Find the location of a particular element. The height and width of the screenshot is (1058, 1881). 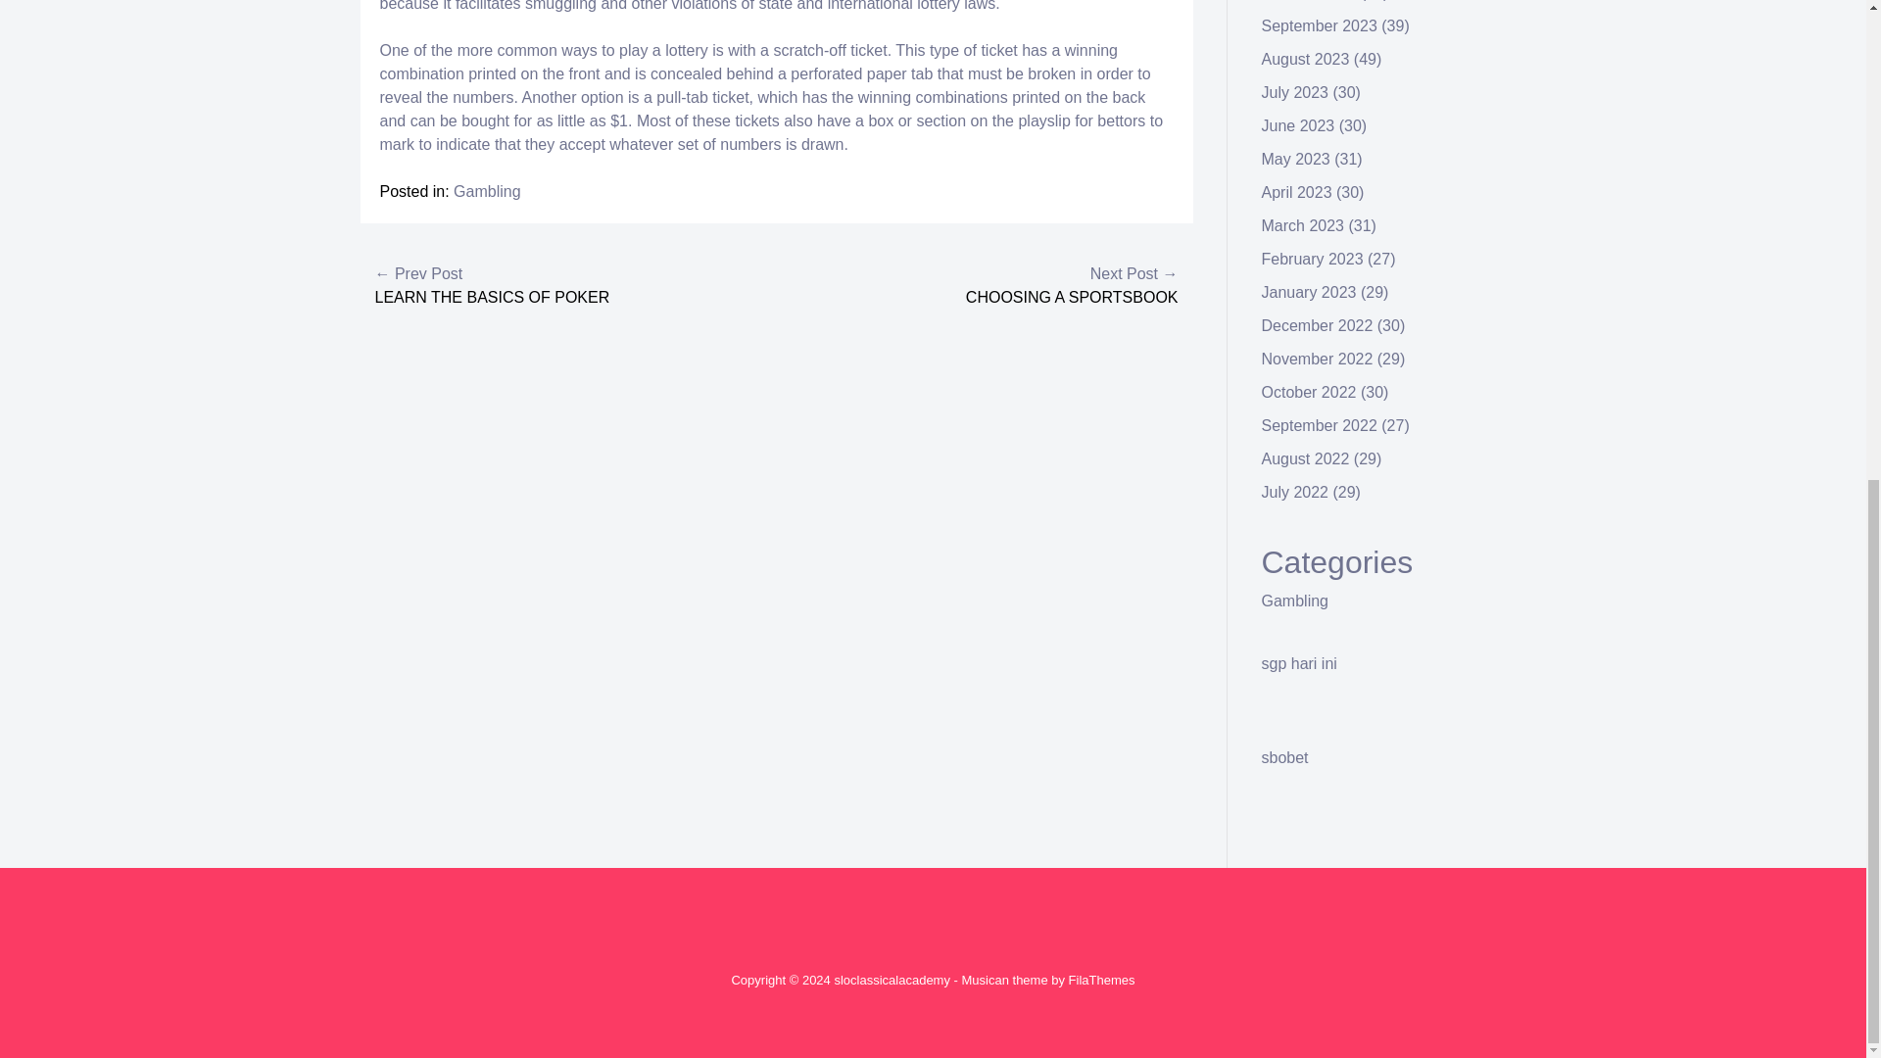

August 2023 is located at coordinates (1306, 59).